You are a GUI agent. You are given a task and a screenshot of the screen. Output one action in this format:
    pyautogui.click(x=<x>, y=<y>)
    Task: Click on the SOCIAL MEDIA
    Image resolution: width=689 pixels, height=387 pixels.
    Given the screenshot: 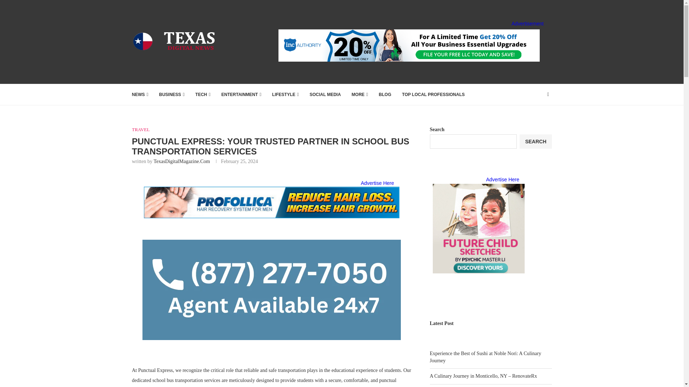 What is the action you would take?
    pyautogui.click(x=325, y=95)
    